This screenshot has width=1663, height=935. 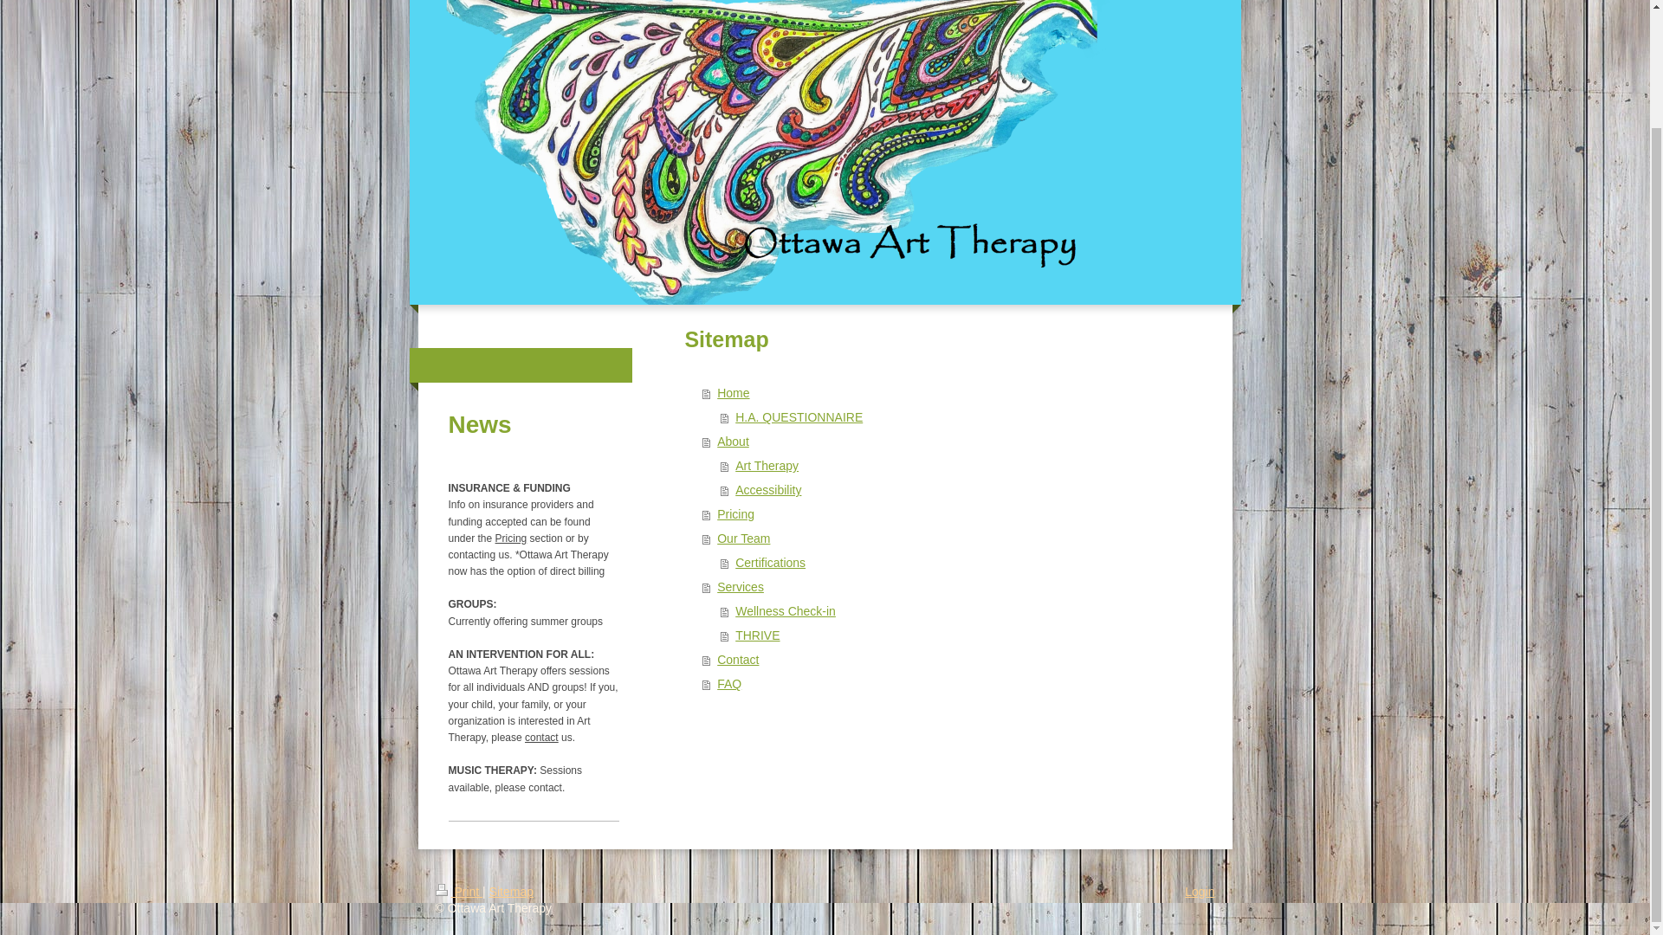 What do you see at coordinates (949, 684) in the screenshot?
I see `FAQ` at bounding box center [949, 684].